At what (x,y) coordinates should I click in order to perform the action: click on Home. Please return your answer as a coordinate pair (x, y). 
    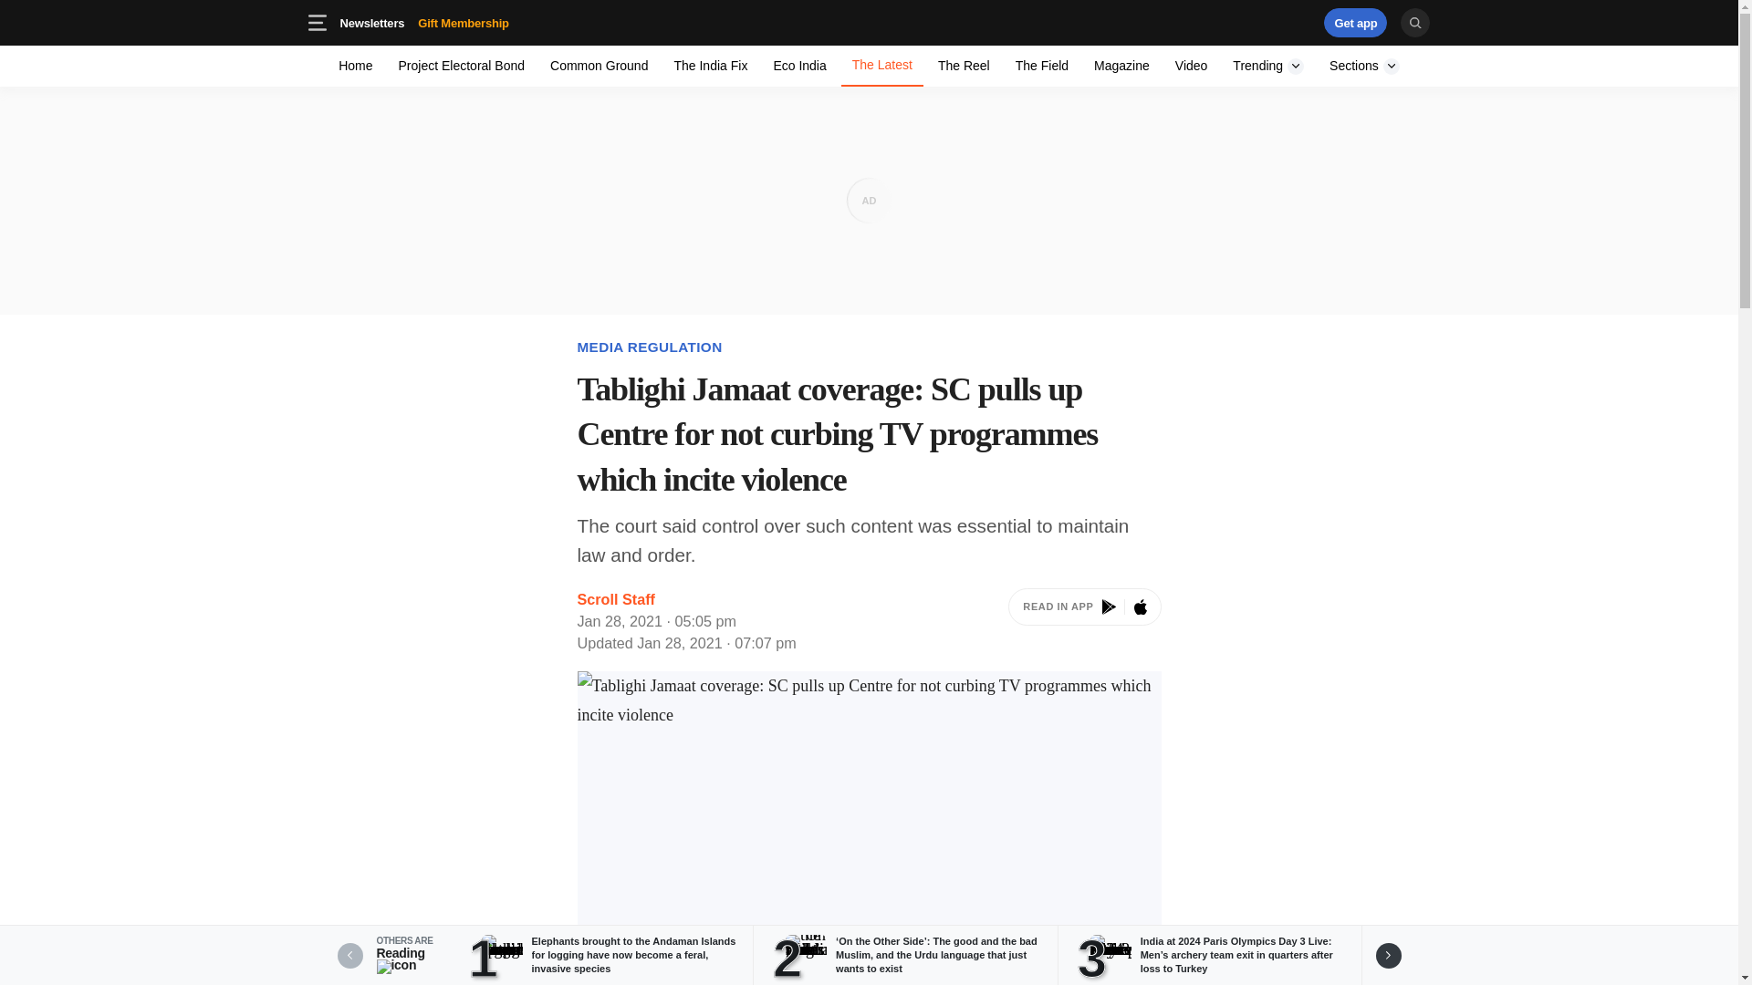
    Looking at the image, I should click on (1356, 22).